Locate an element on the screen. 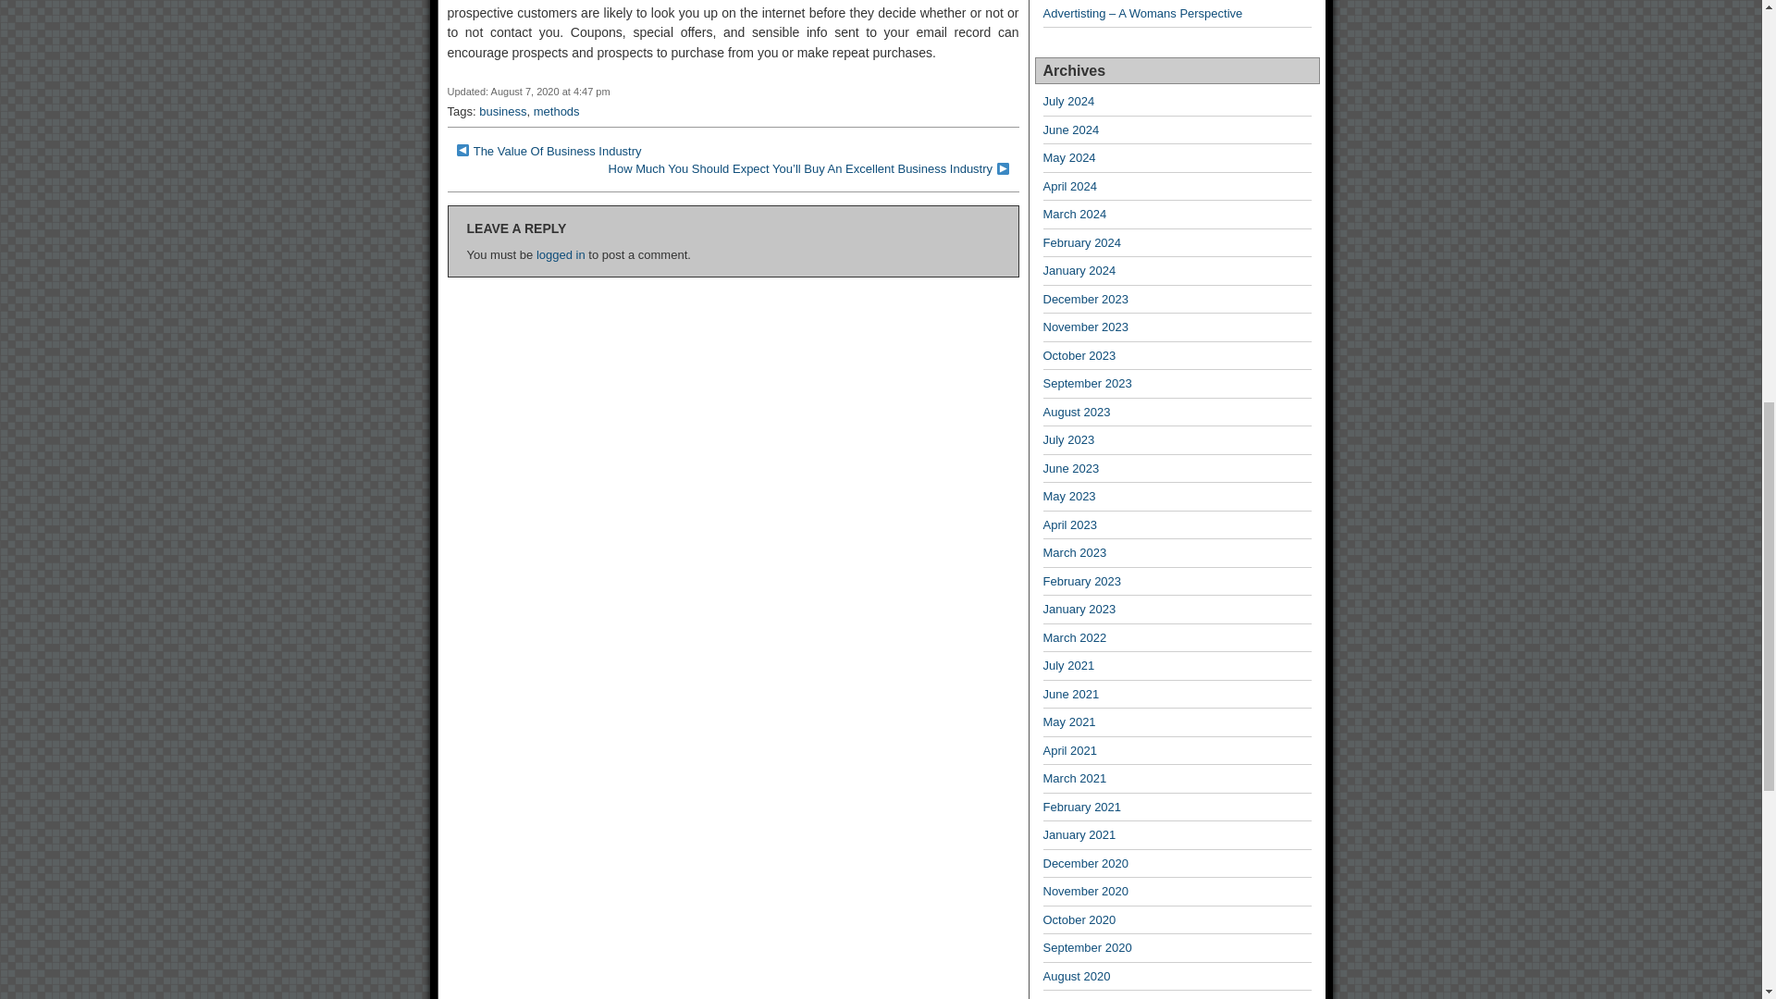  January 2024 is located at coordinates (1080, 270).